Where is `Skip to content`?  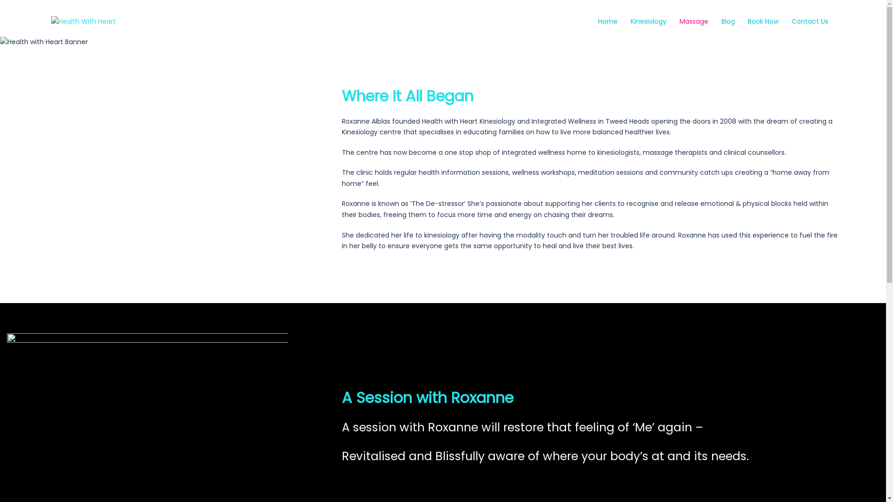
Skip to content is located at coordinates (0, 0).